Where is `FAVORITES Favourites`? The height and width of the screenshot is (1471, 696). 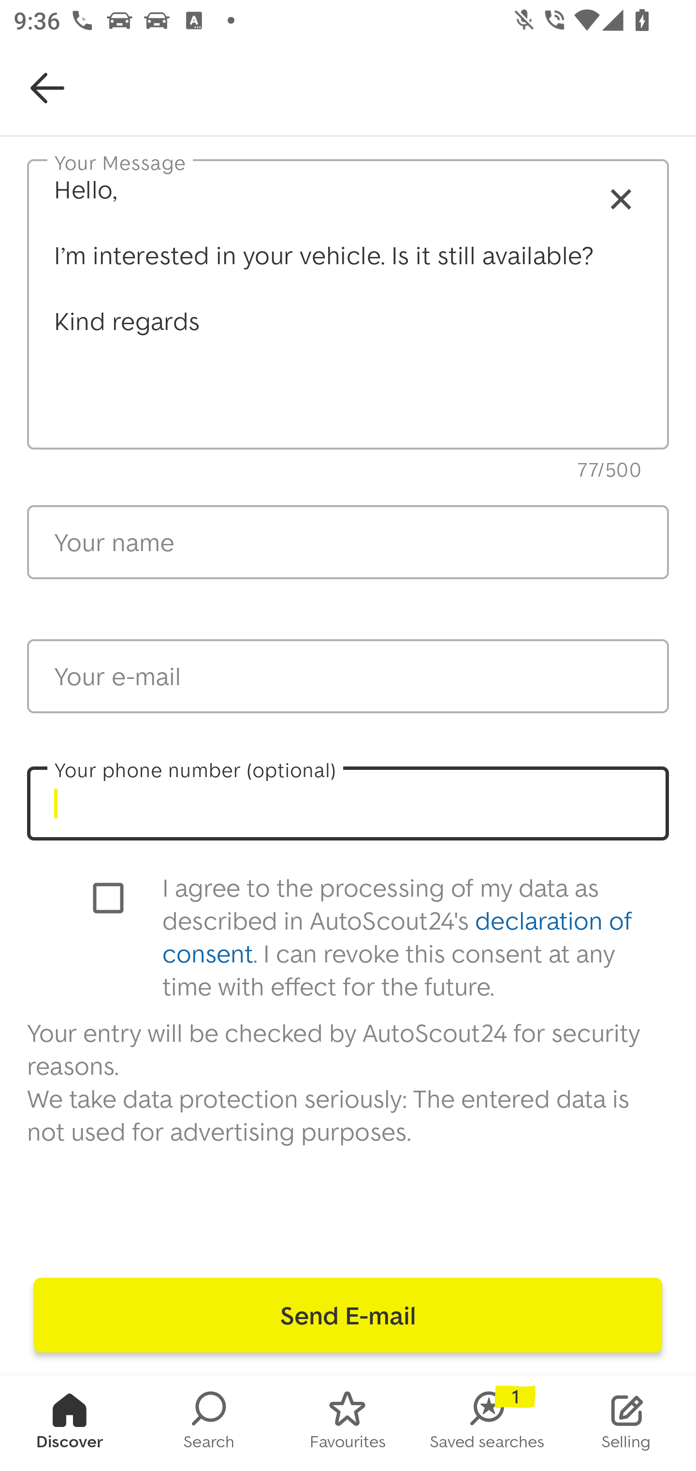 FAVORITES Favourites is located at coordinates (348, 1424).